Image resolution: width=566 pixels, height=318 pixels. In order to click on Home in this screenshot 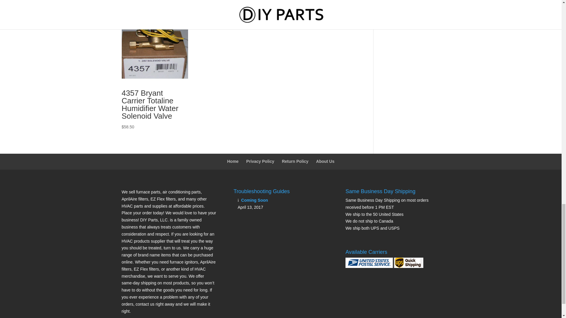, I will do `click(232, 161)`.